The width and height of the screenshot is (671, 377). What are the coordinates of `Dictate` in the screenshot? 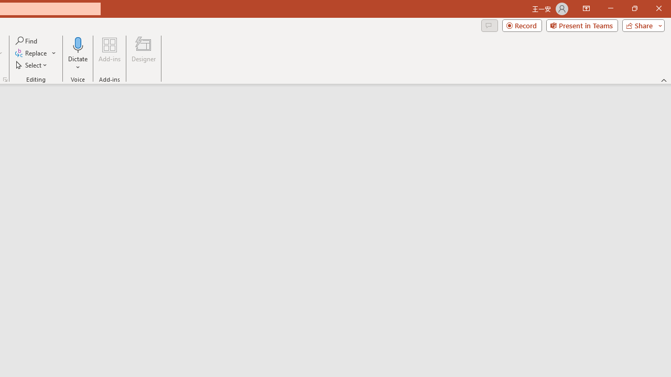 It's located at (78, 53).